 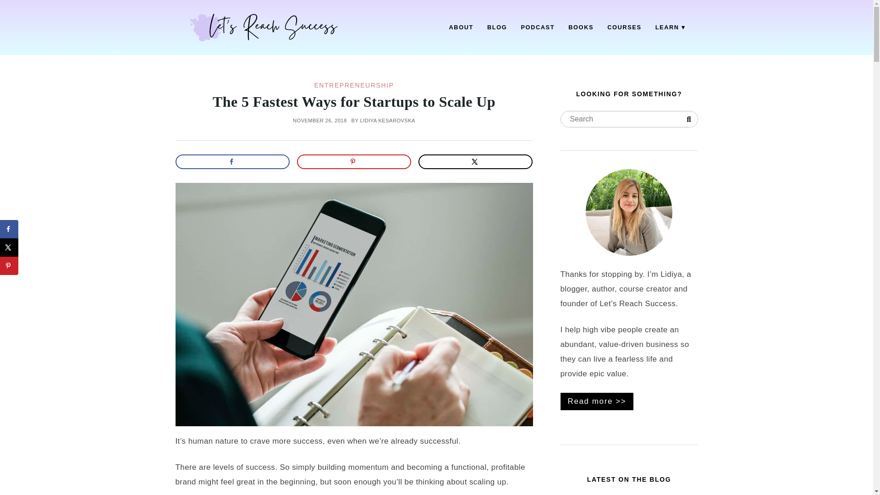 I want to click on Save to Pinterest, so click(x=354, y=161).